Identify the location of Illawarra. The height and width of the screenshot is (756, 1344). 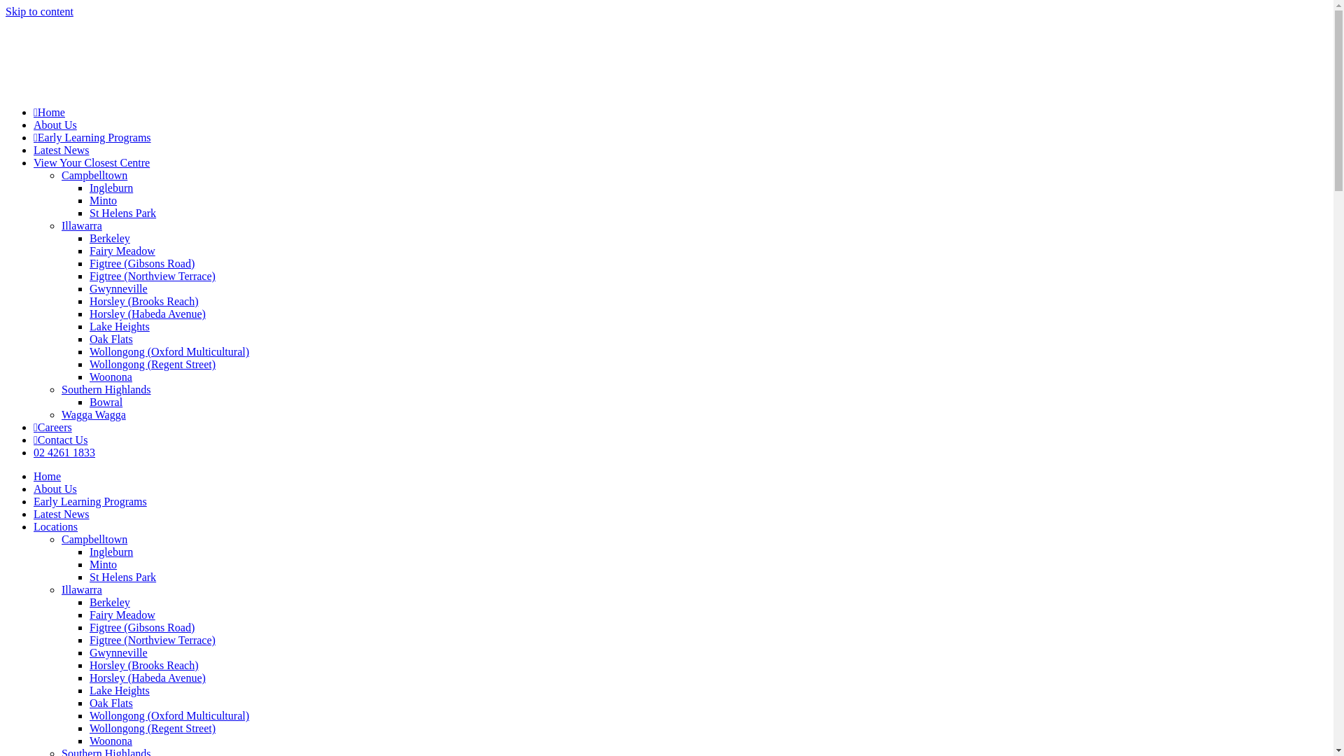
(82, 225).